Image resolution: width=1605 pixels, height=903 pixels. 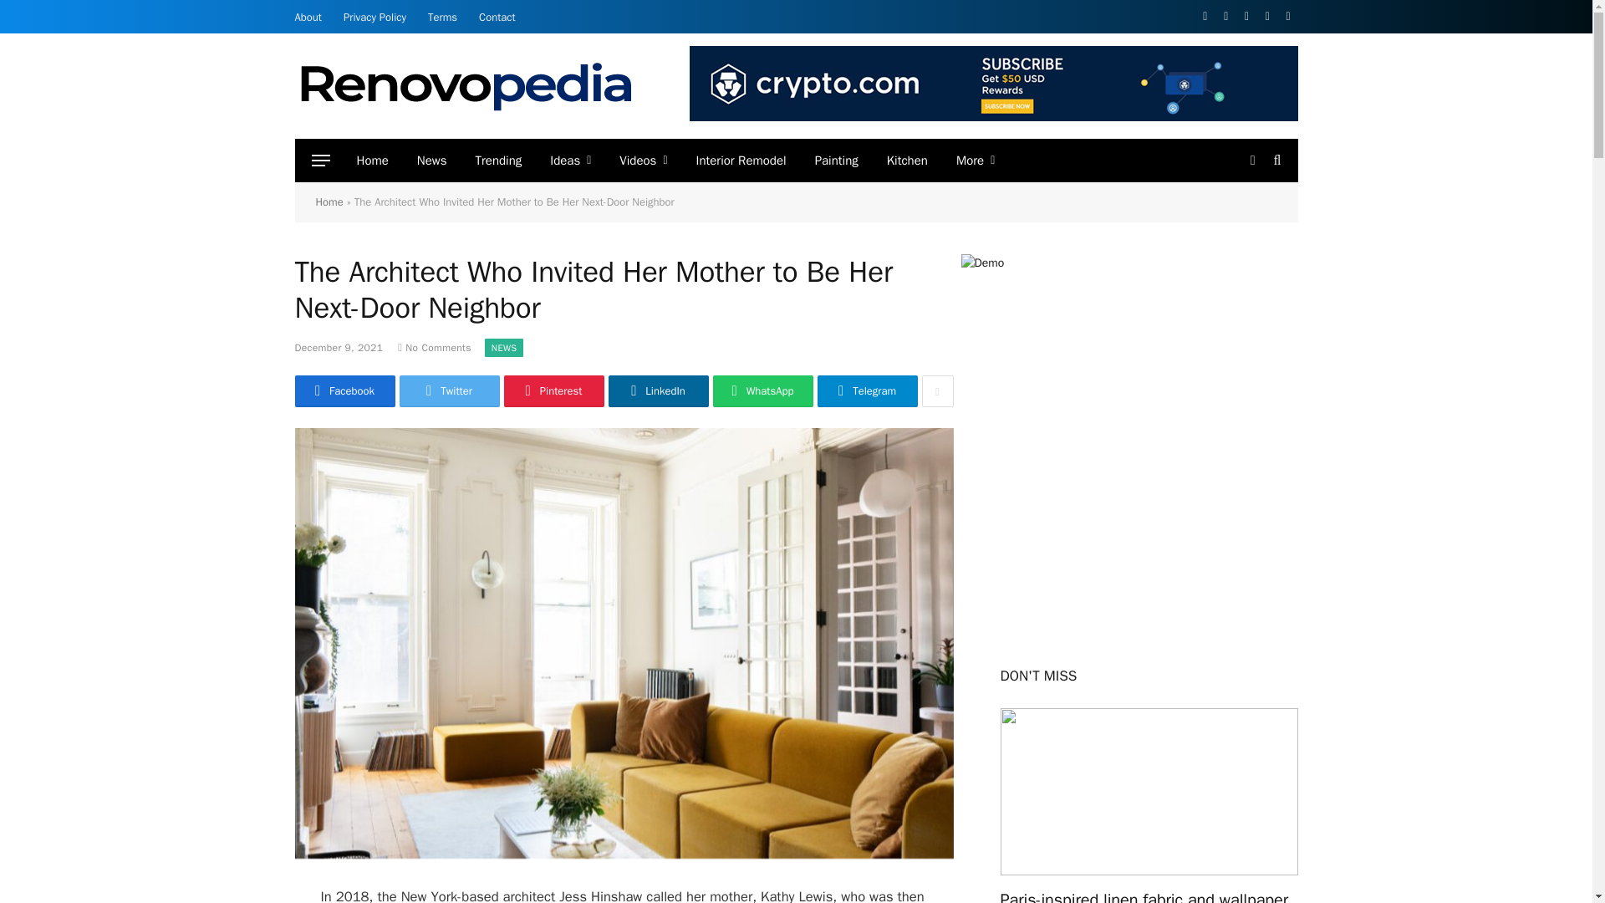 I want to click on Renovopedia, so click(x=465, y=85).